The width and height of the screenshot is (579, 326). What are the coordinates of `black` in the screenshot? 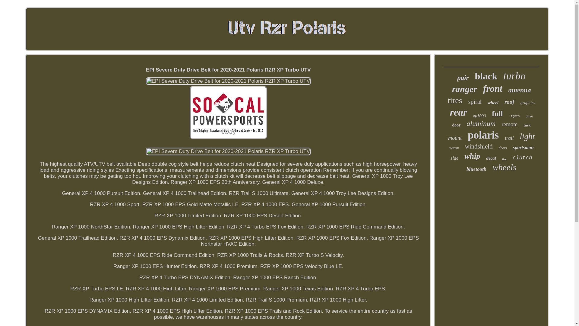 It's located at (486, 76).